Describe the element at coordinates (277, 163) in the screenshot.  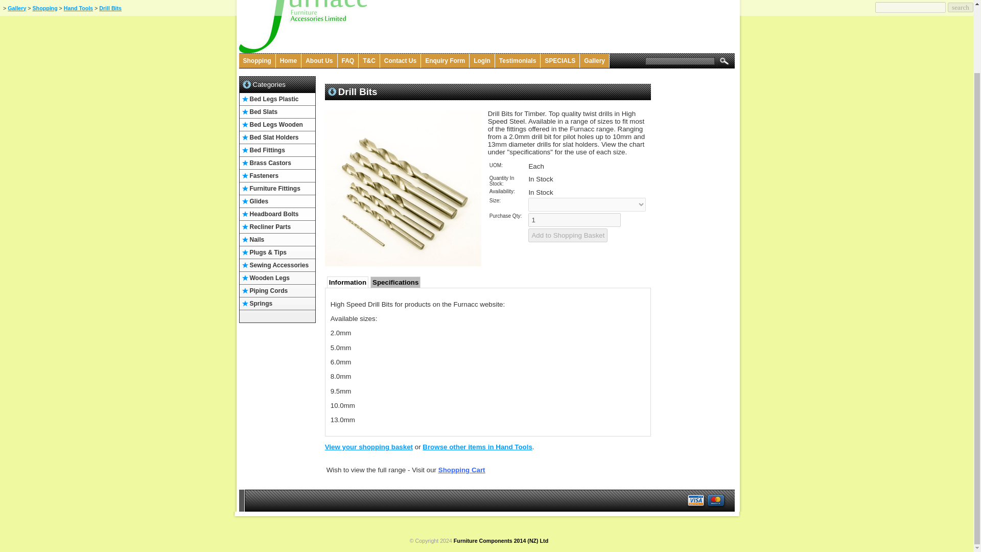
I see `Brass Castors` at that location.